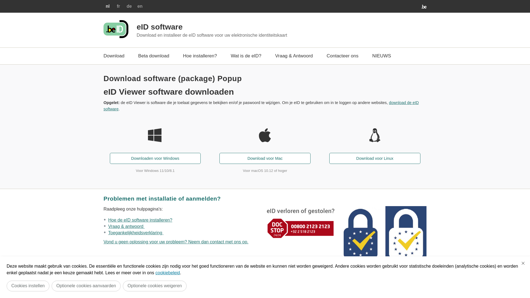 Image resolution: width=530 pixels, height=298 pixels. I want to click on Hoe installeren?, so click(200, 56).